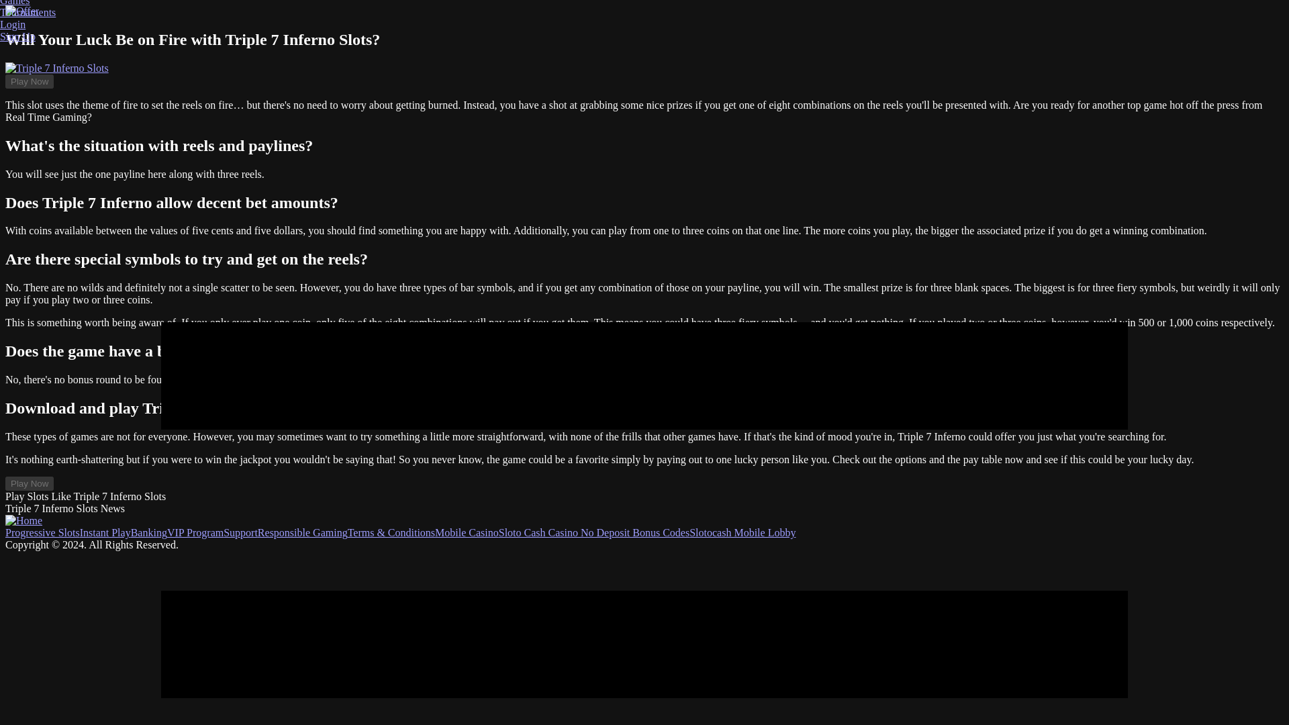 This screenshot has width=1289, height=725. Describe the element at coordinates (195, 533) in the screenshot. I see `VIP Program` at that location.